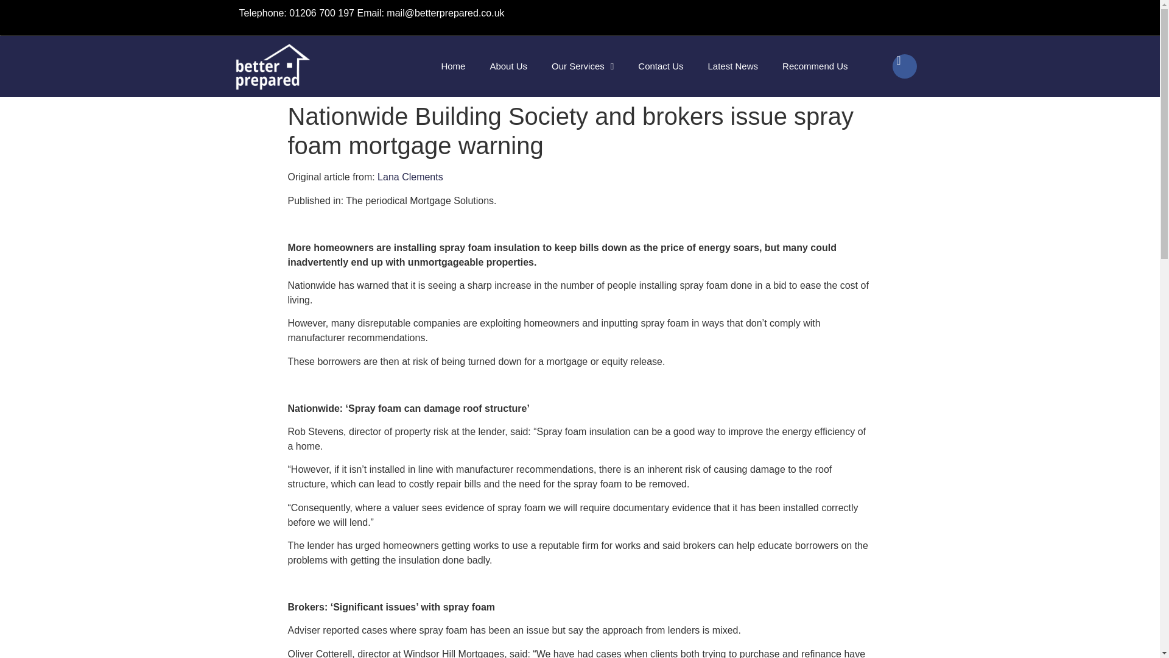  I want to click on About Us, so click(508, 66).